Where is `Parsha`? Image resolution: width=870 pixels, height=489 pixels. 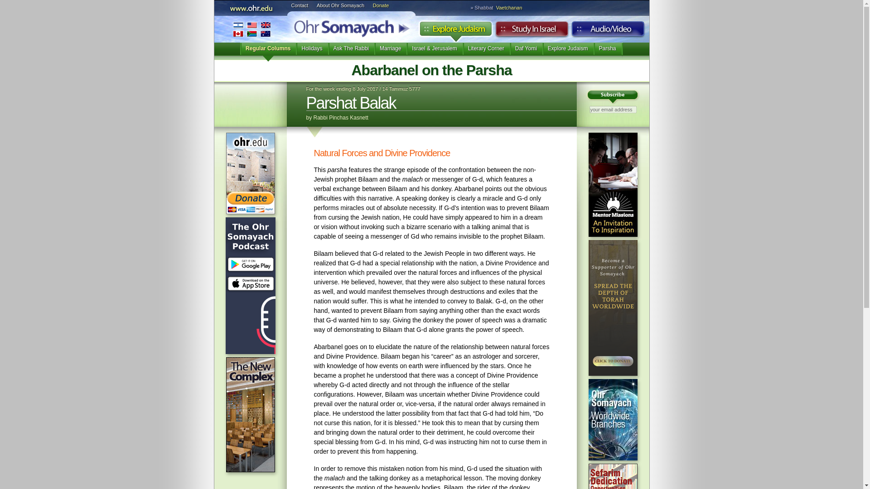 Parsha is located at coordinates (607, 52).